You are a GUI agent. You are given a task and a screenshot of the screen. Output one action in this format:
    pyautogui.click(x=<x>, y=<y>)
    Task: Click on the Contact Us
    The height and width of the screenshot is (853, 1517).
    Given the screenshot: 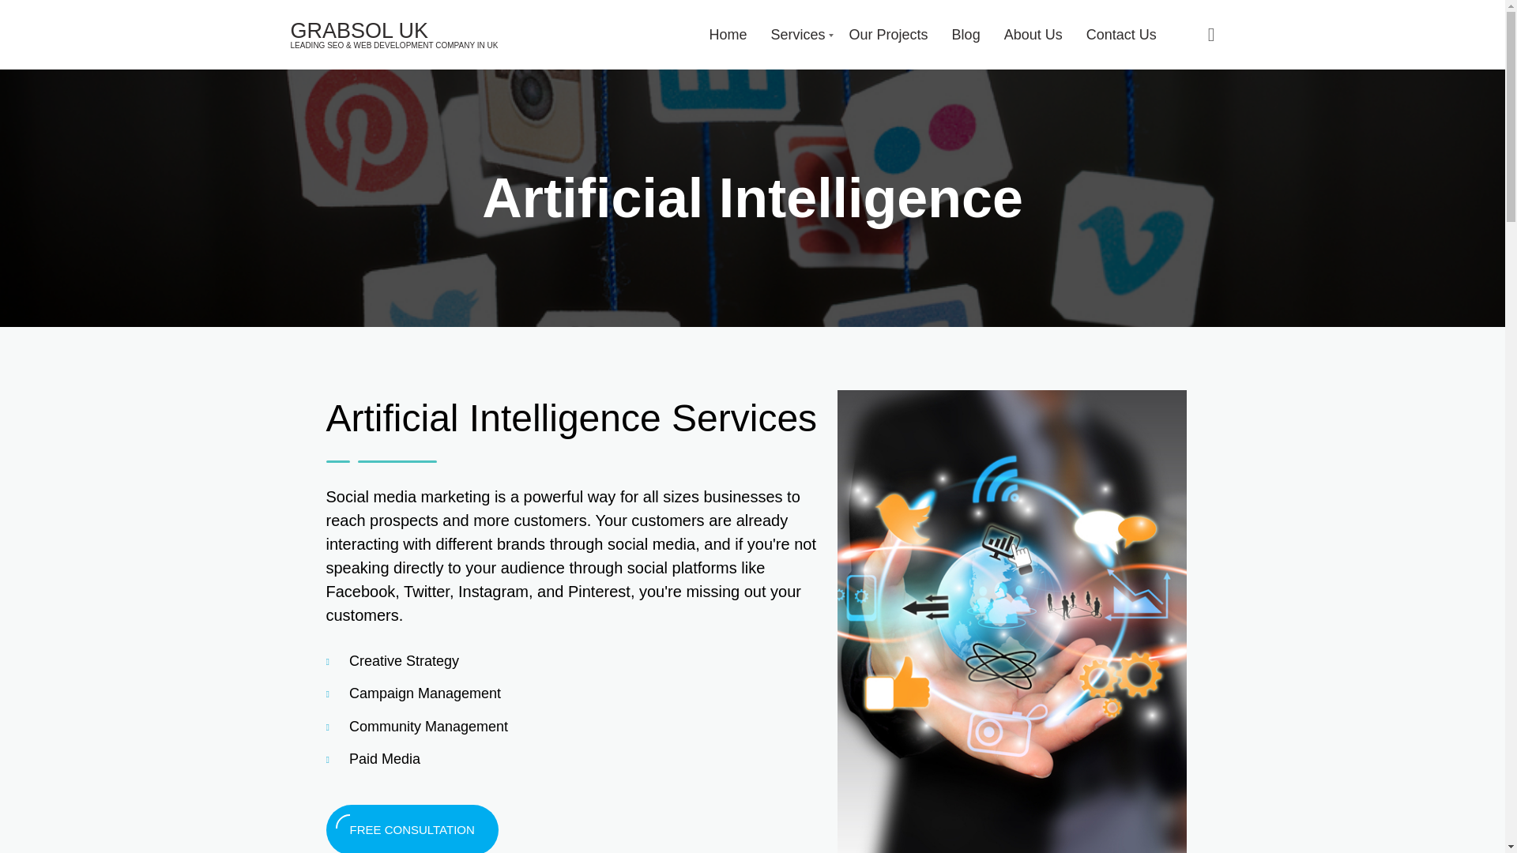 What is the action you would take?
    pyautogui.click(x=1120, y=34)
    